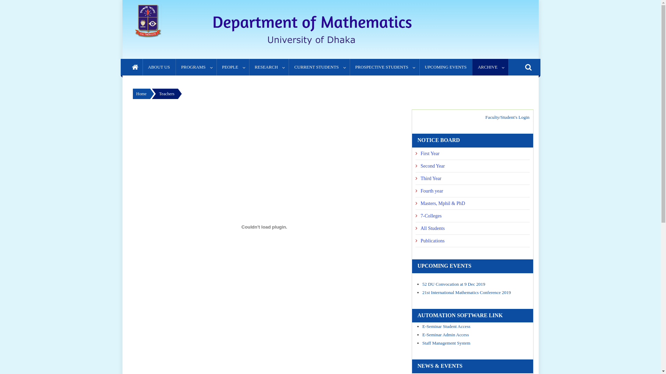 The width and height of the screenshot is (666, 374). What do you see at coordinates (472, 179) in the screenshot?
I see `Third Year` at bounding box center [472, 179].